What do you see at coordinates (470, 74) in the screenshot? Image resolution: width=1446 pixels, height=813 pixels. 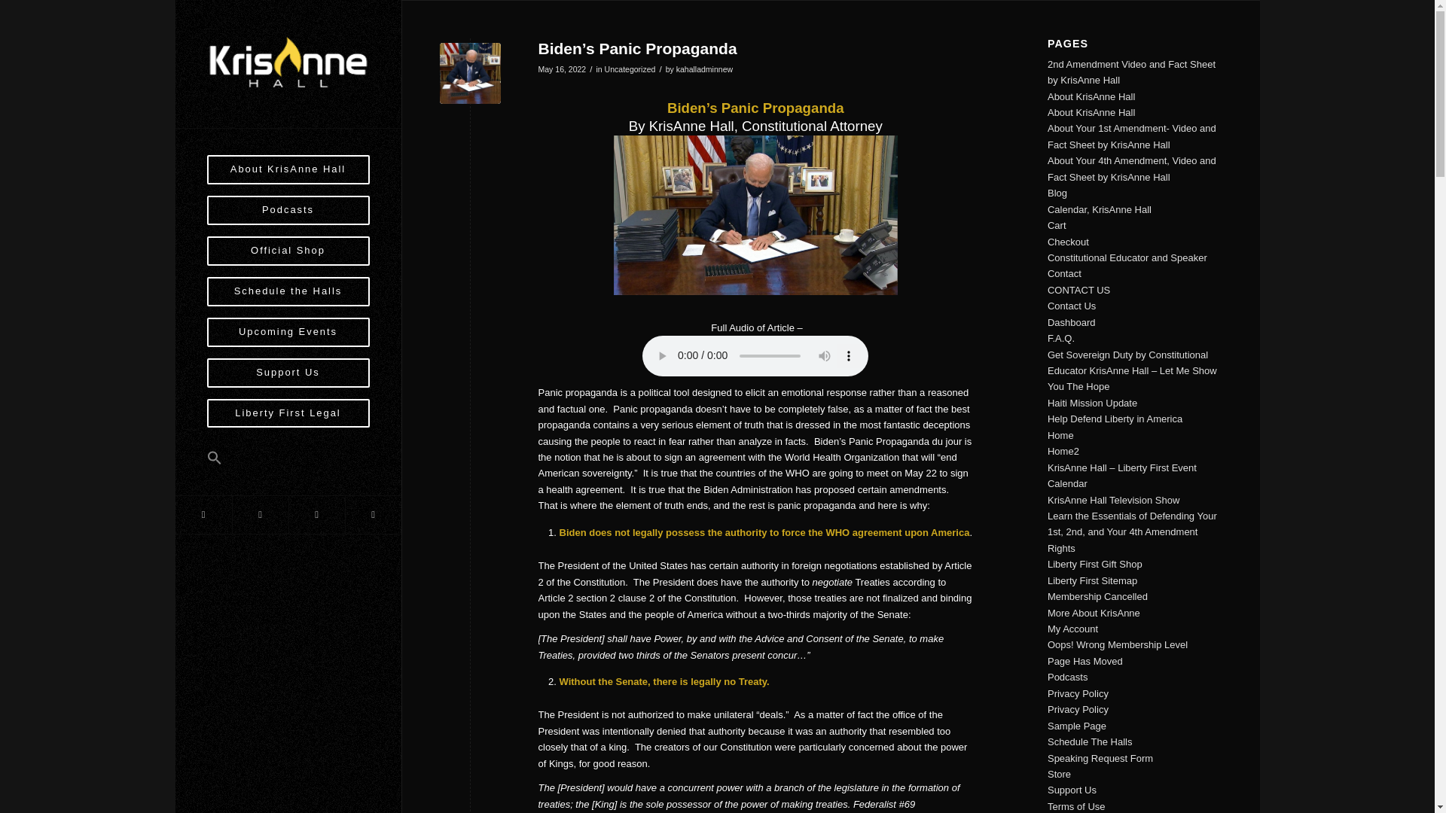 I see `biden executive order` at bounding box center [470, 74].